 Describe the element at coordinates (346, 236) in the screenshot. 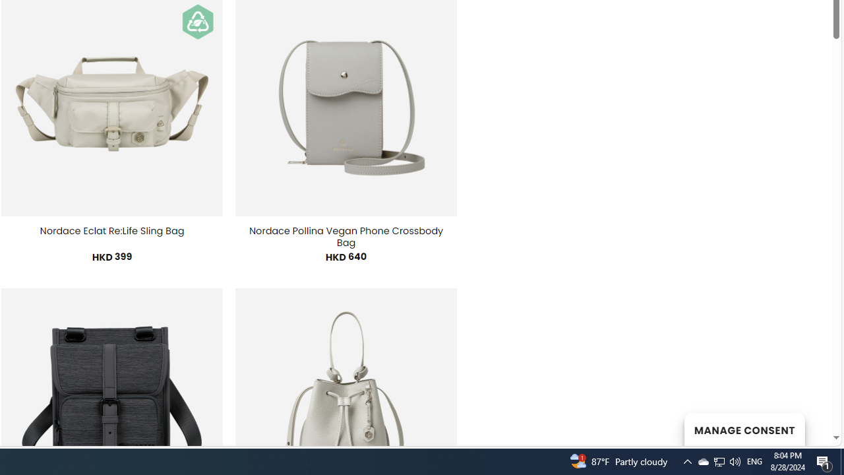

I see `Nordace Pollina Vegan Phone Crossbody Bag` at that location.